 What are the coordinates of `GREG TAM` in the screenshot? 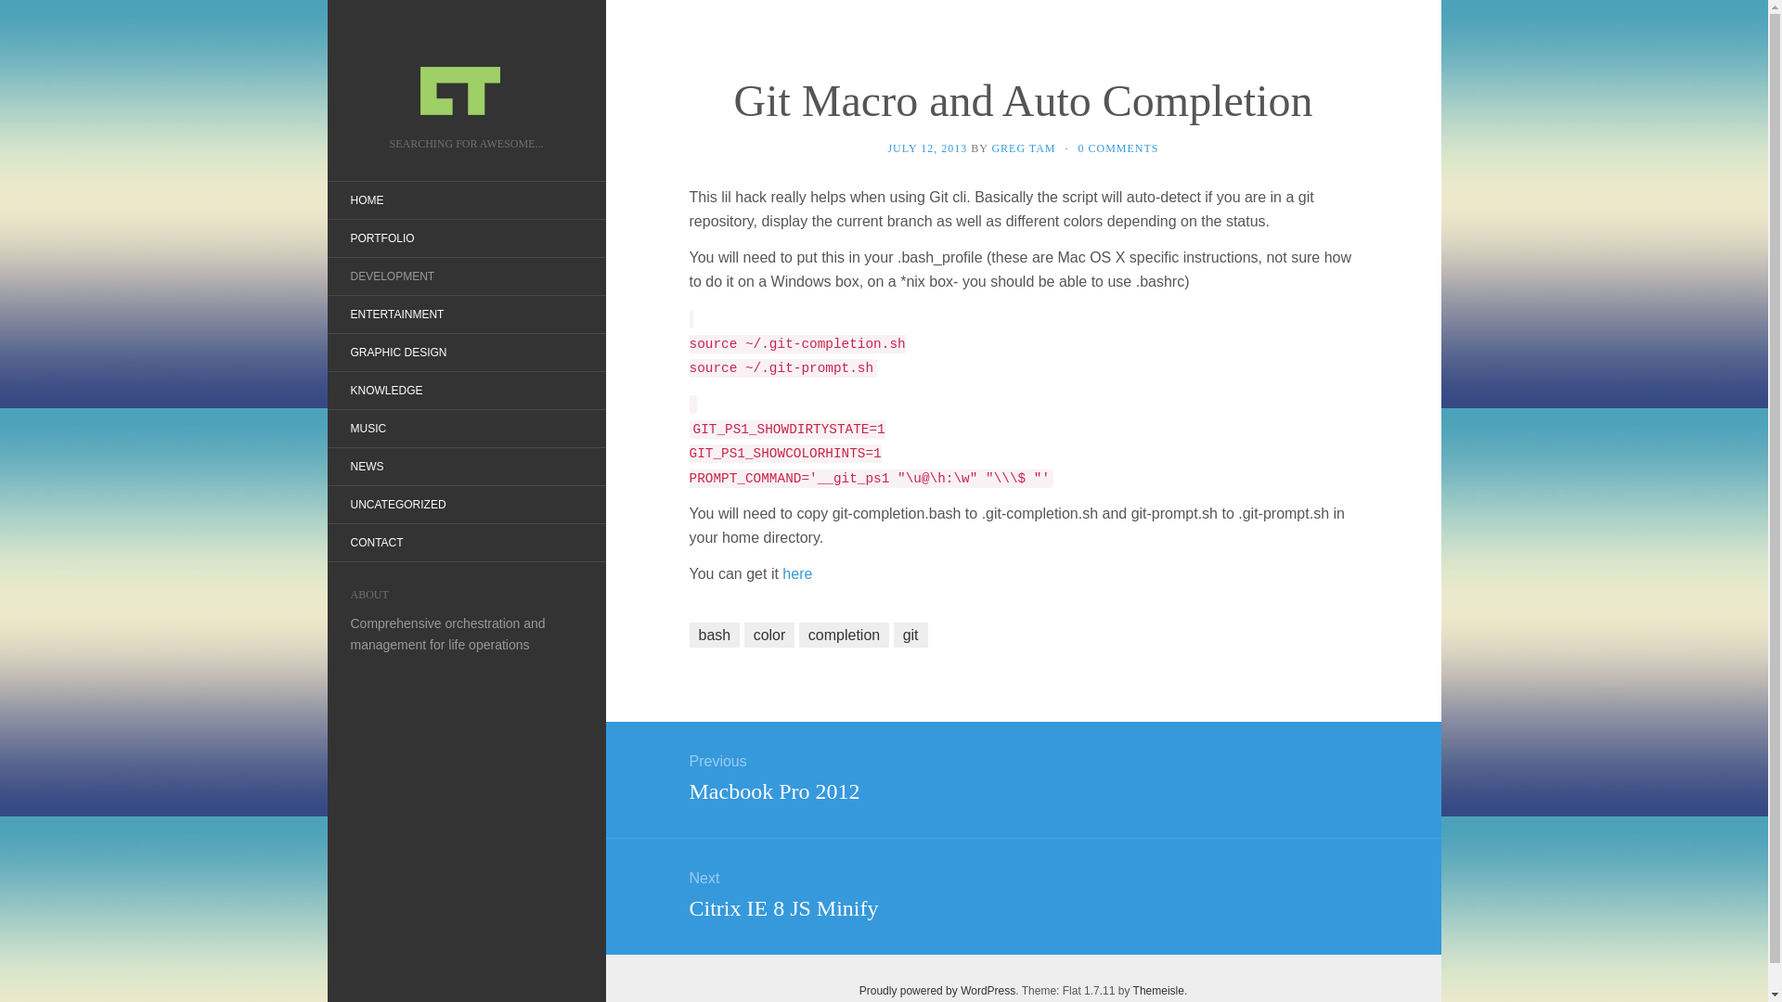 It's located at (927, 148).